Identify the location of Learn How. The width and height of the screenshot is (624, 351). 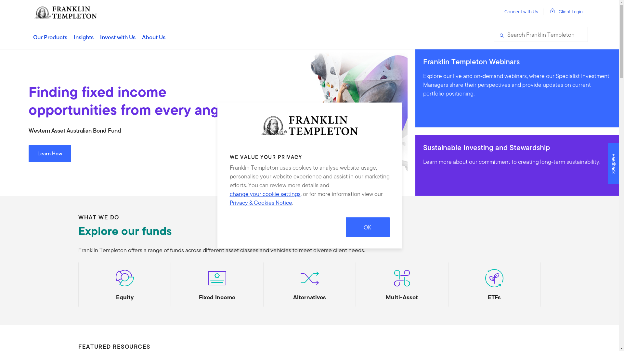
(50, 153).